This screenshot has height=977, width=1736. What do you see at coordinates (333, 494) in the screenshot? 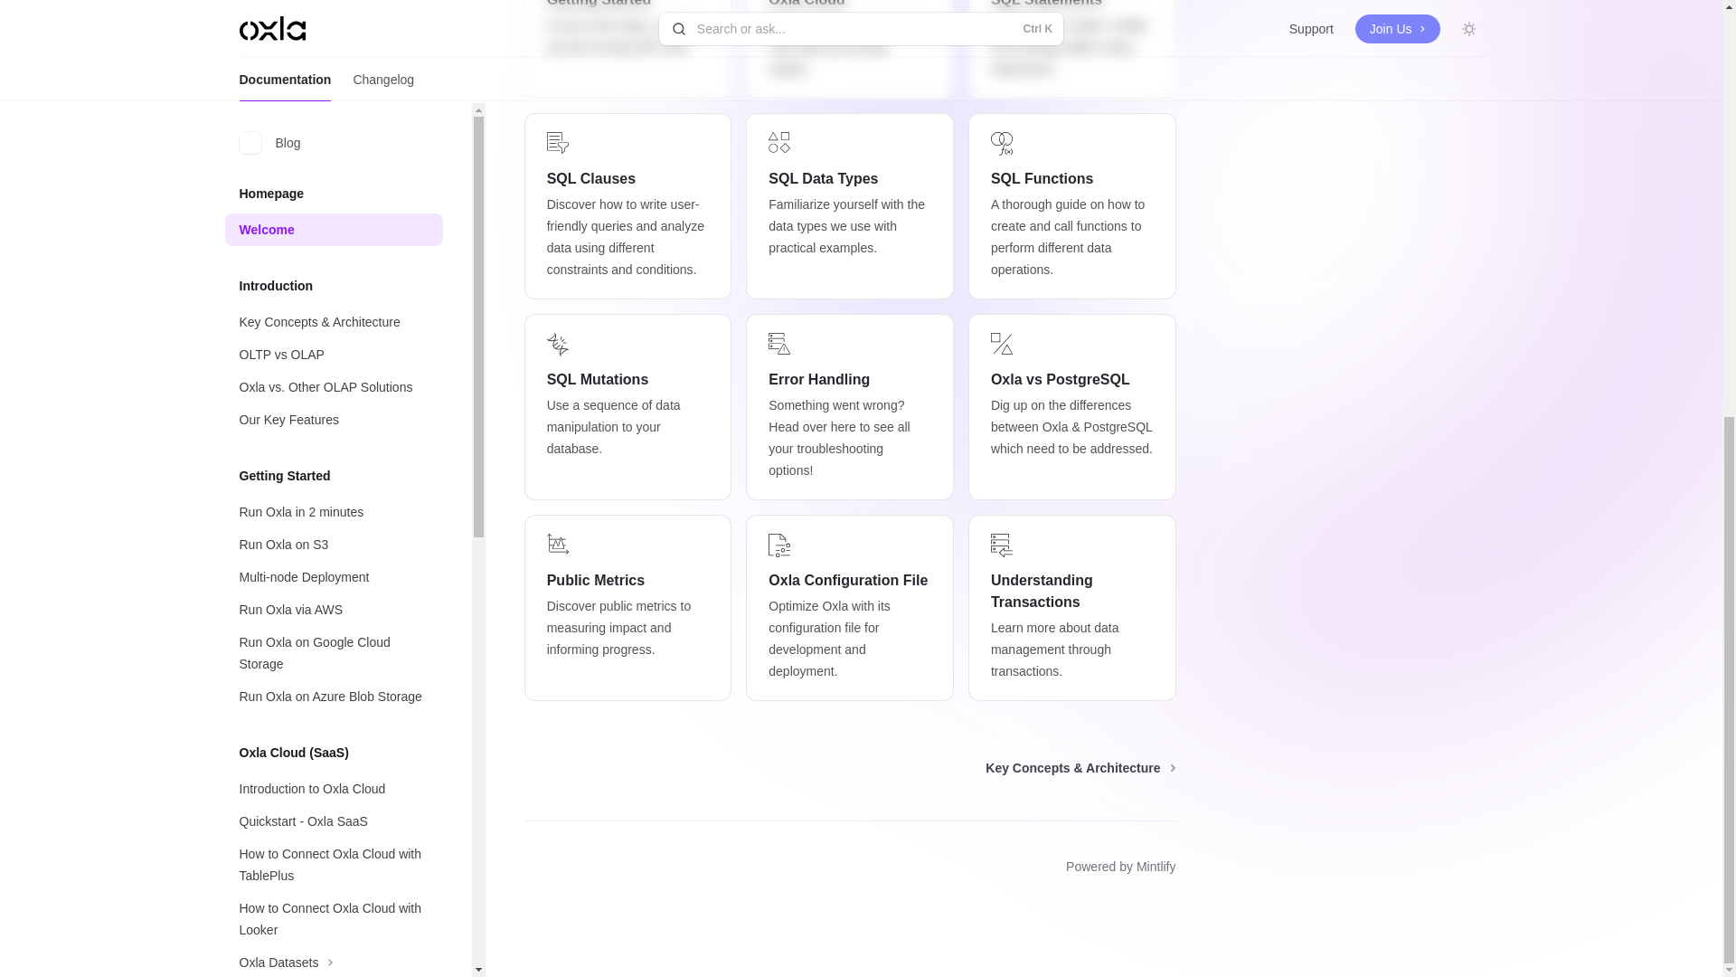
I see `Schema` at bounding box center [333, 494].